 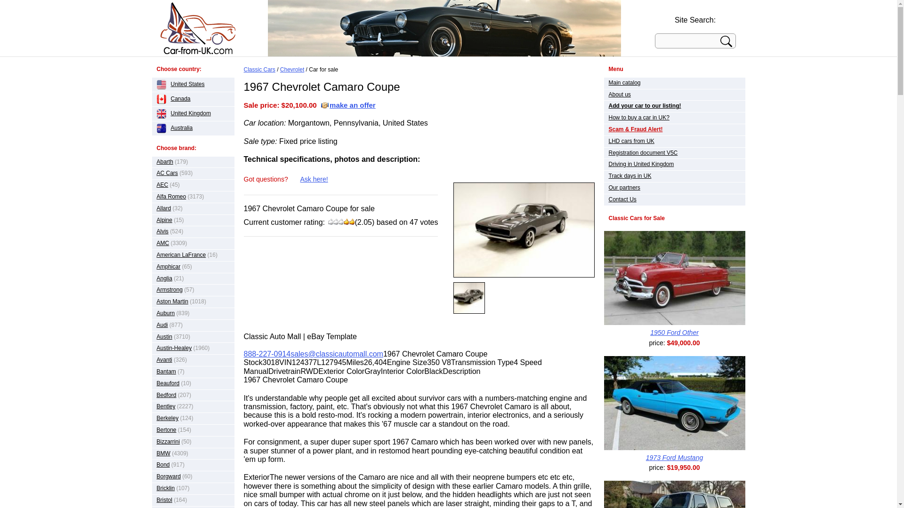 I want to click on Abarth, so click(x=164, y=162).